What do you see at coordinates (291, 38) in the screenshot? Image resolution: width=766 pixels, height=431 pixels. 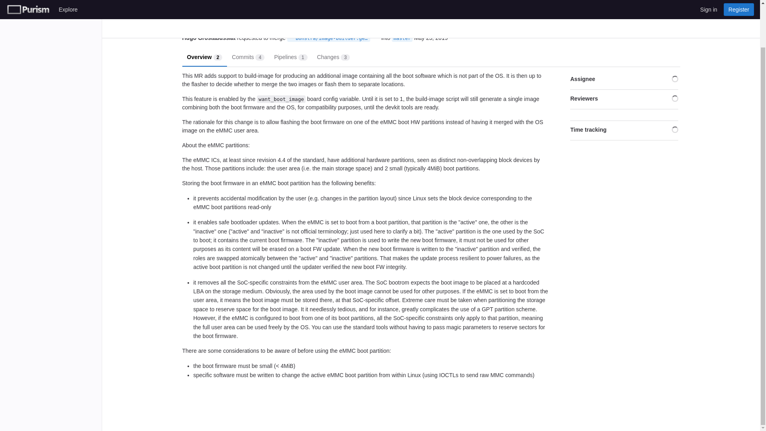 I see `The source project is a fork` at bounding box center [291, 38].